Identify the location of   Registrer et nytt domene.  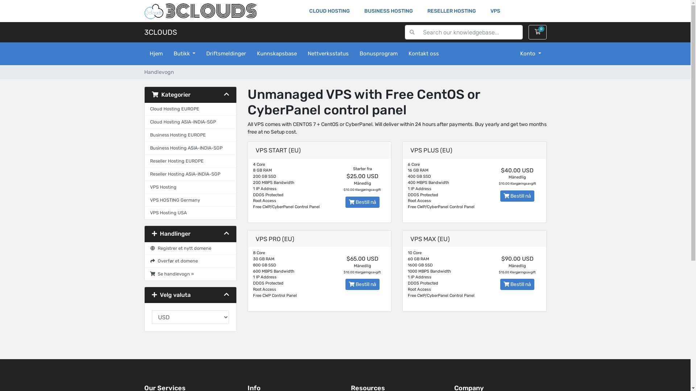
(190, 248).